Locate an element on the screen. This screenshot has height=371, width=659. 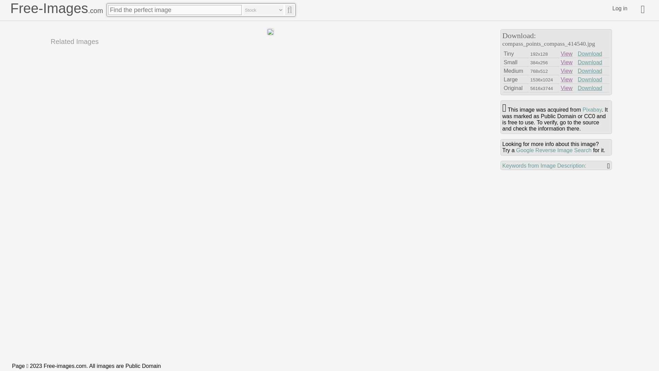
View is located at coordinates (566, 54).